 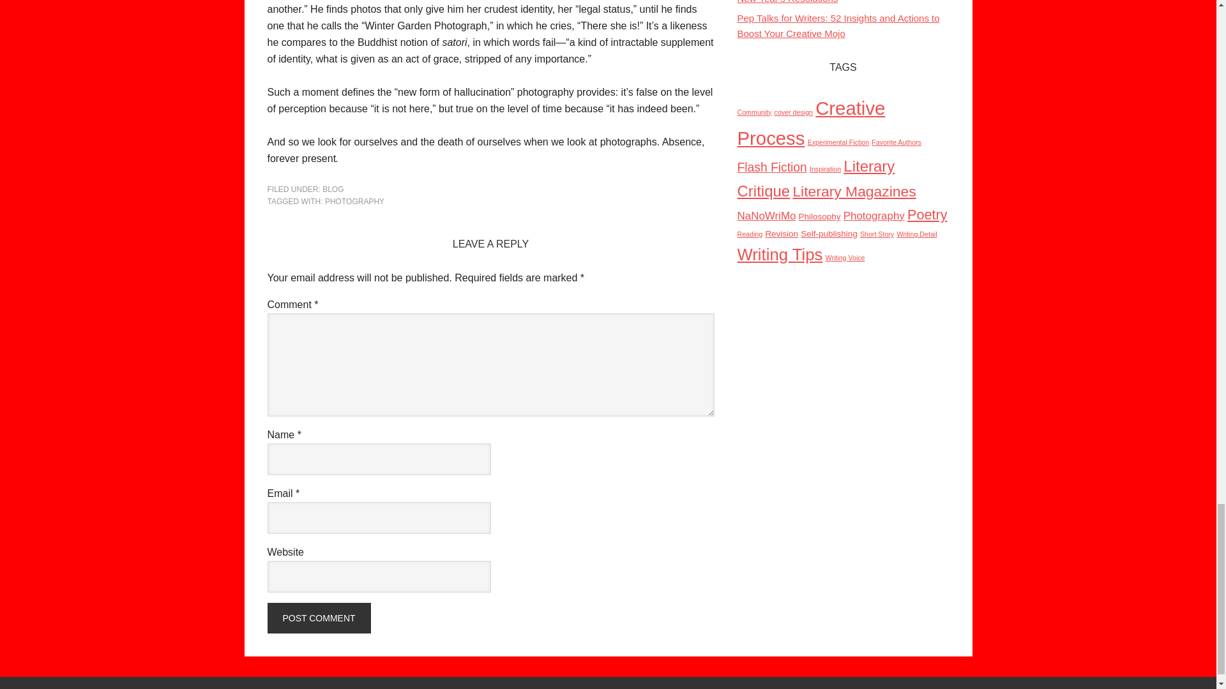 What do you see at coordinates (332, 189) in the screenshot?
I see `BLOG` at bounding box center [332, 189].